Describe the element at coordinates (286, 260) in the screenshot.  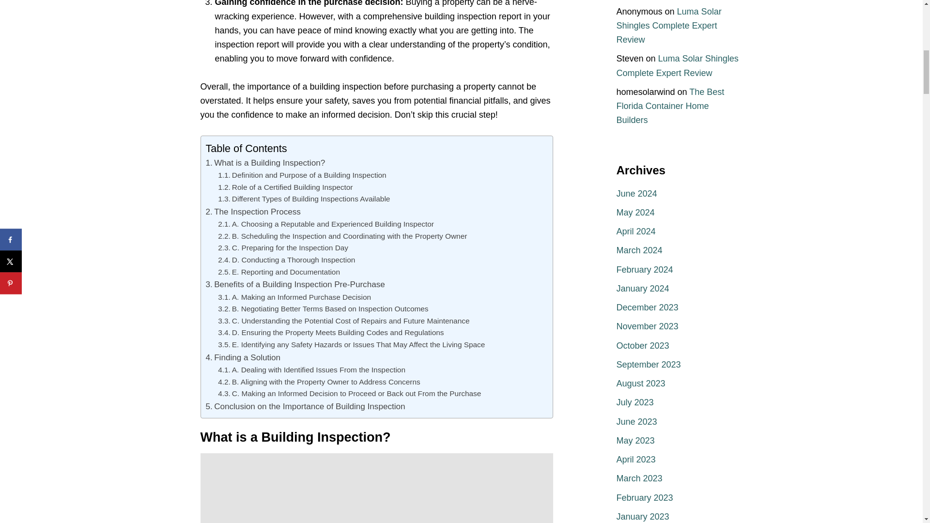
I see `D. Conducting a Thorough Inspection` at that location.